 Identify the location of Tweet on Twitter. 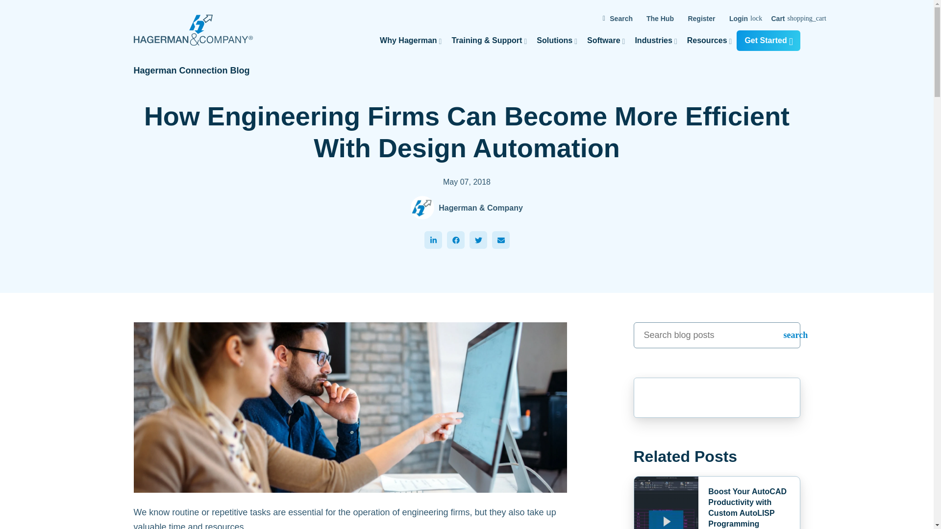
(478, 240).